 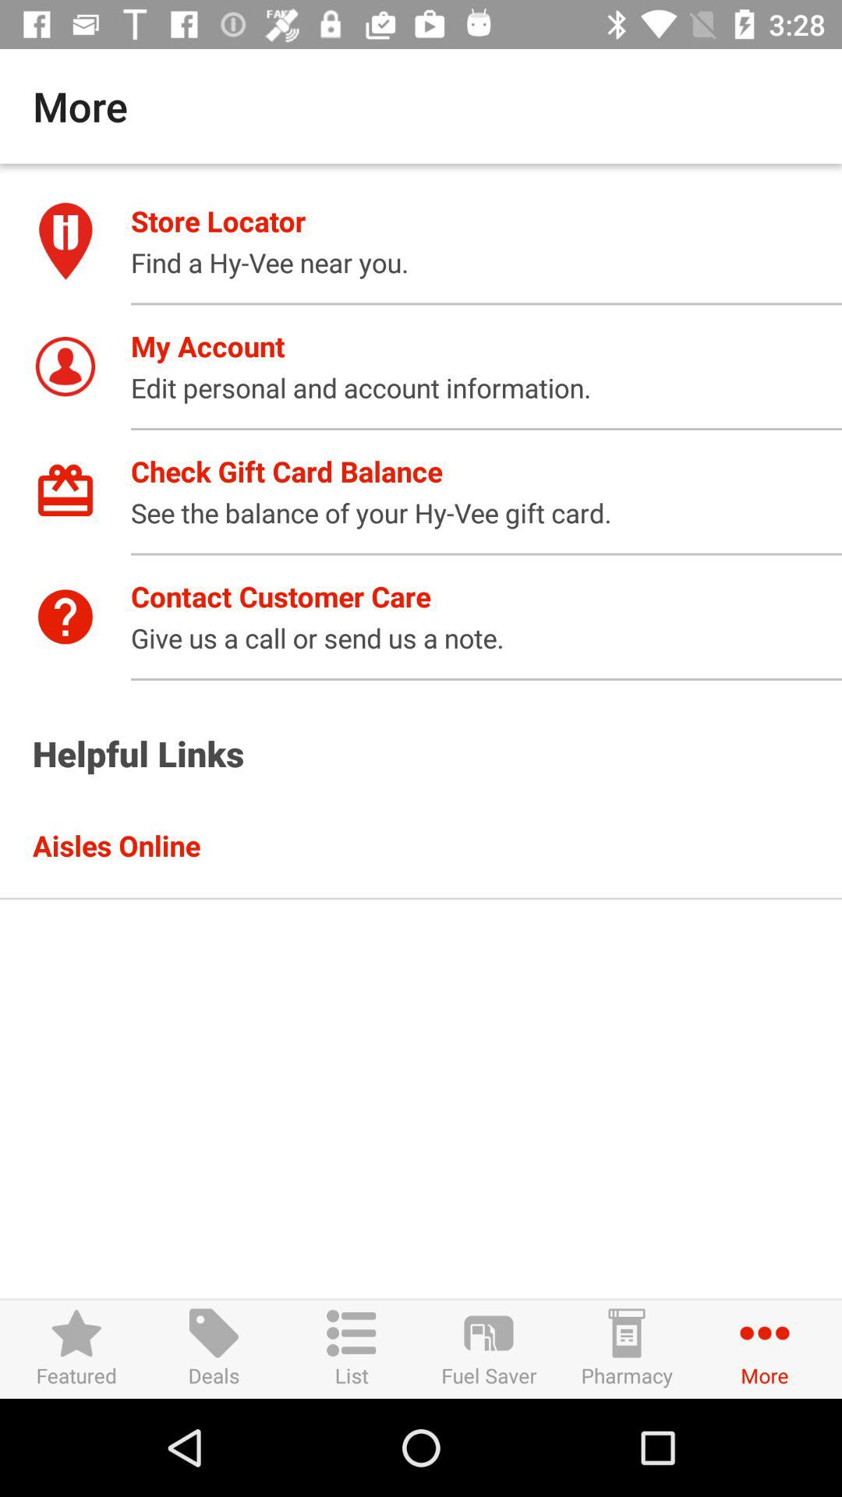 I want to click on choose the aisles online, so click(x=437, y=845).